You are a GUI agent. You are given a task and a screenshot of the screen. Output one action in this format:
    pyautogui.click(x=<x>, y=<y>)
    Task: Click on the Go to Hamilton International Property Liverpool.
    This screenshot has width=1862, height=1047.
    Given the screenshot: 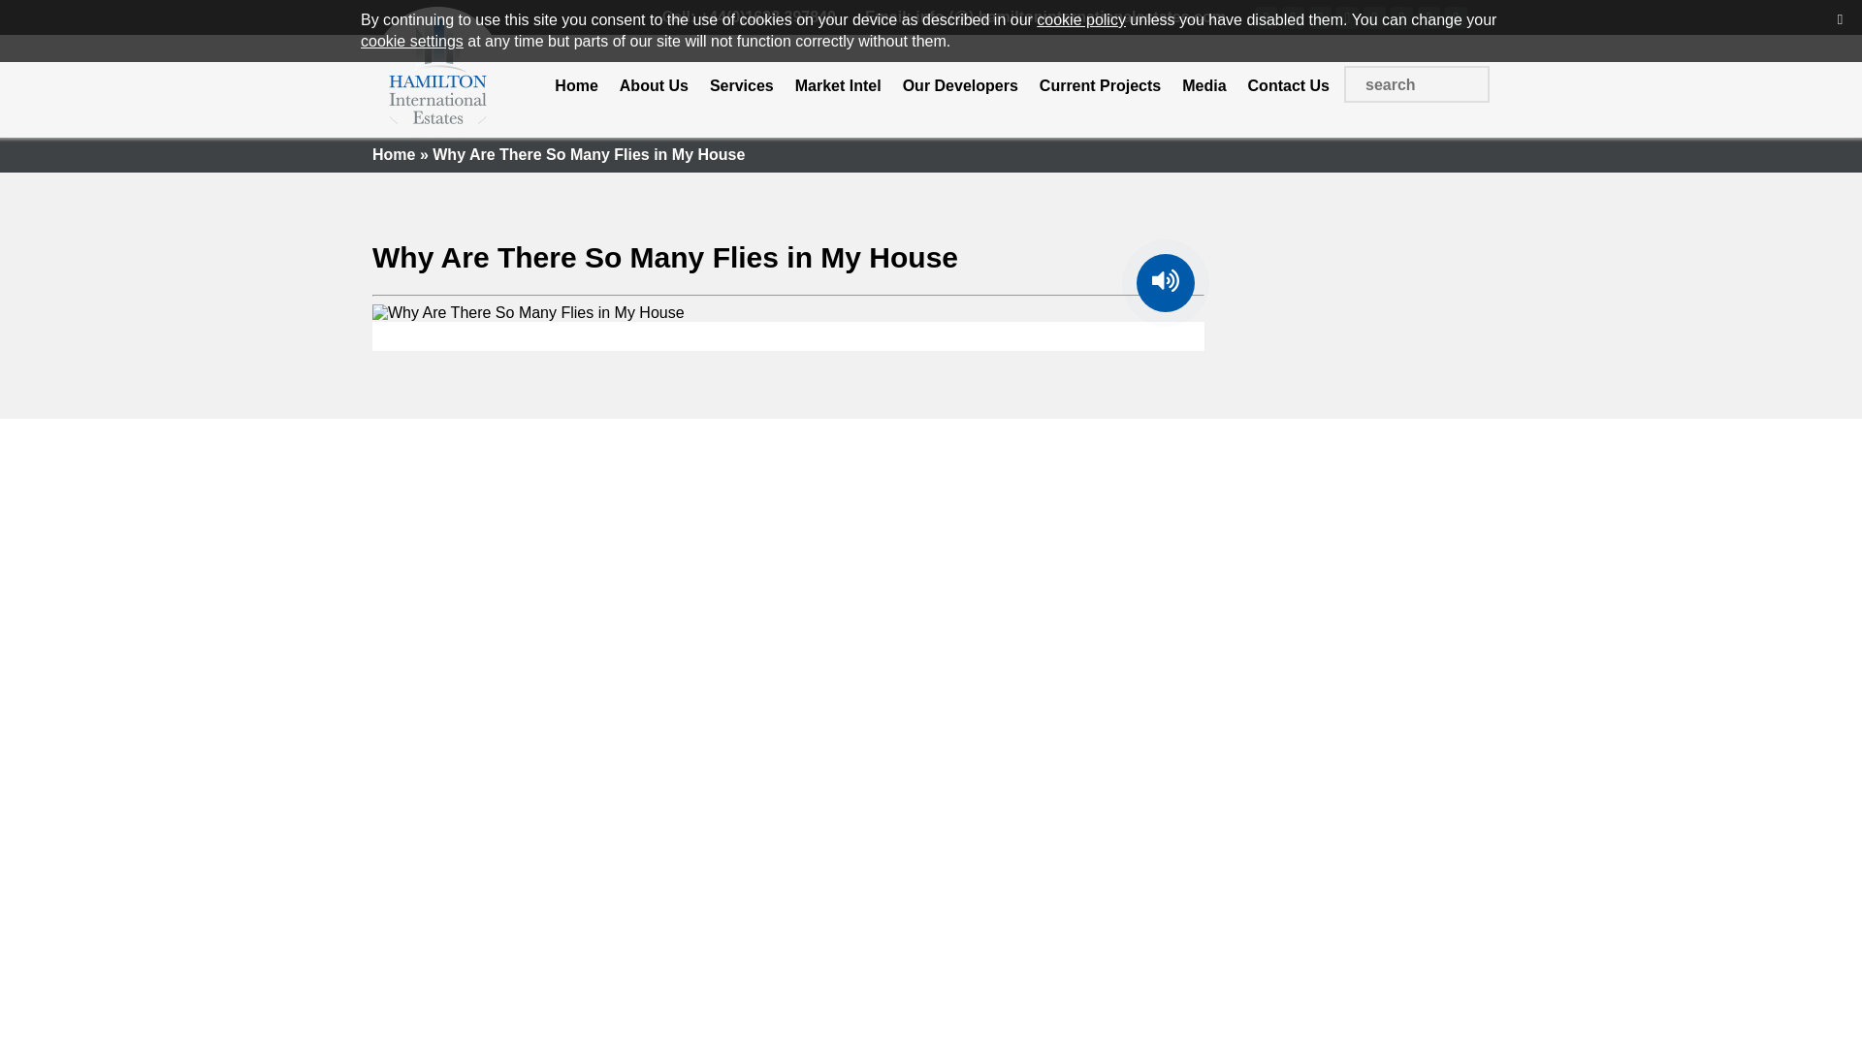 What is the action you would take?
    pyautogui.click(x=394, y=155)
    